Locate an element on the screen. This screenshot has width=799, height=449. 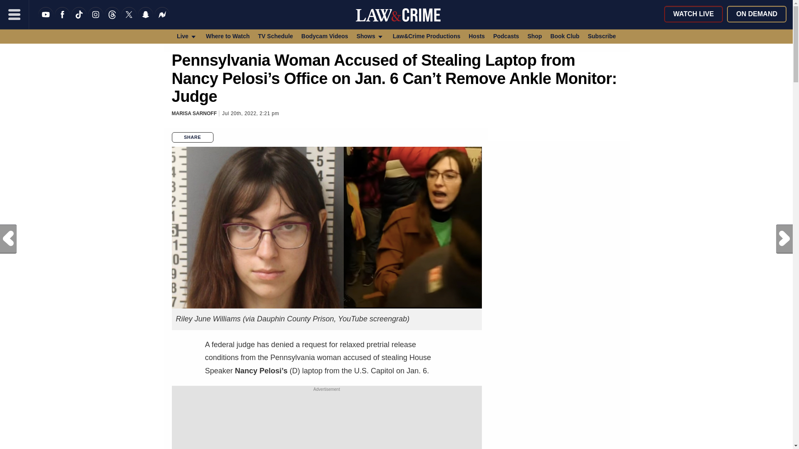
Like us on Facebook is located at coordinates (62, 20).